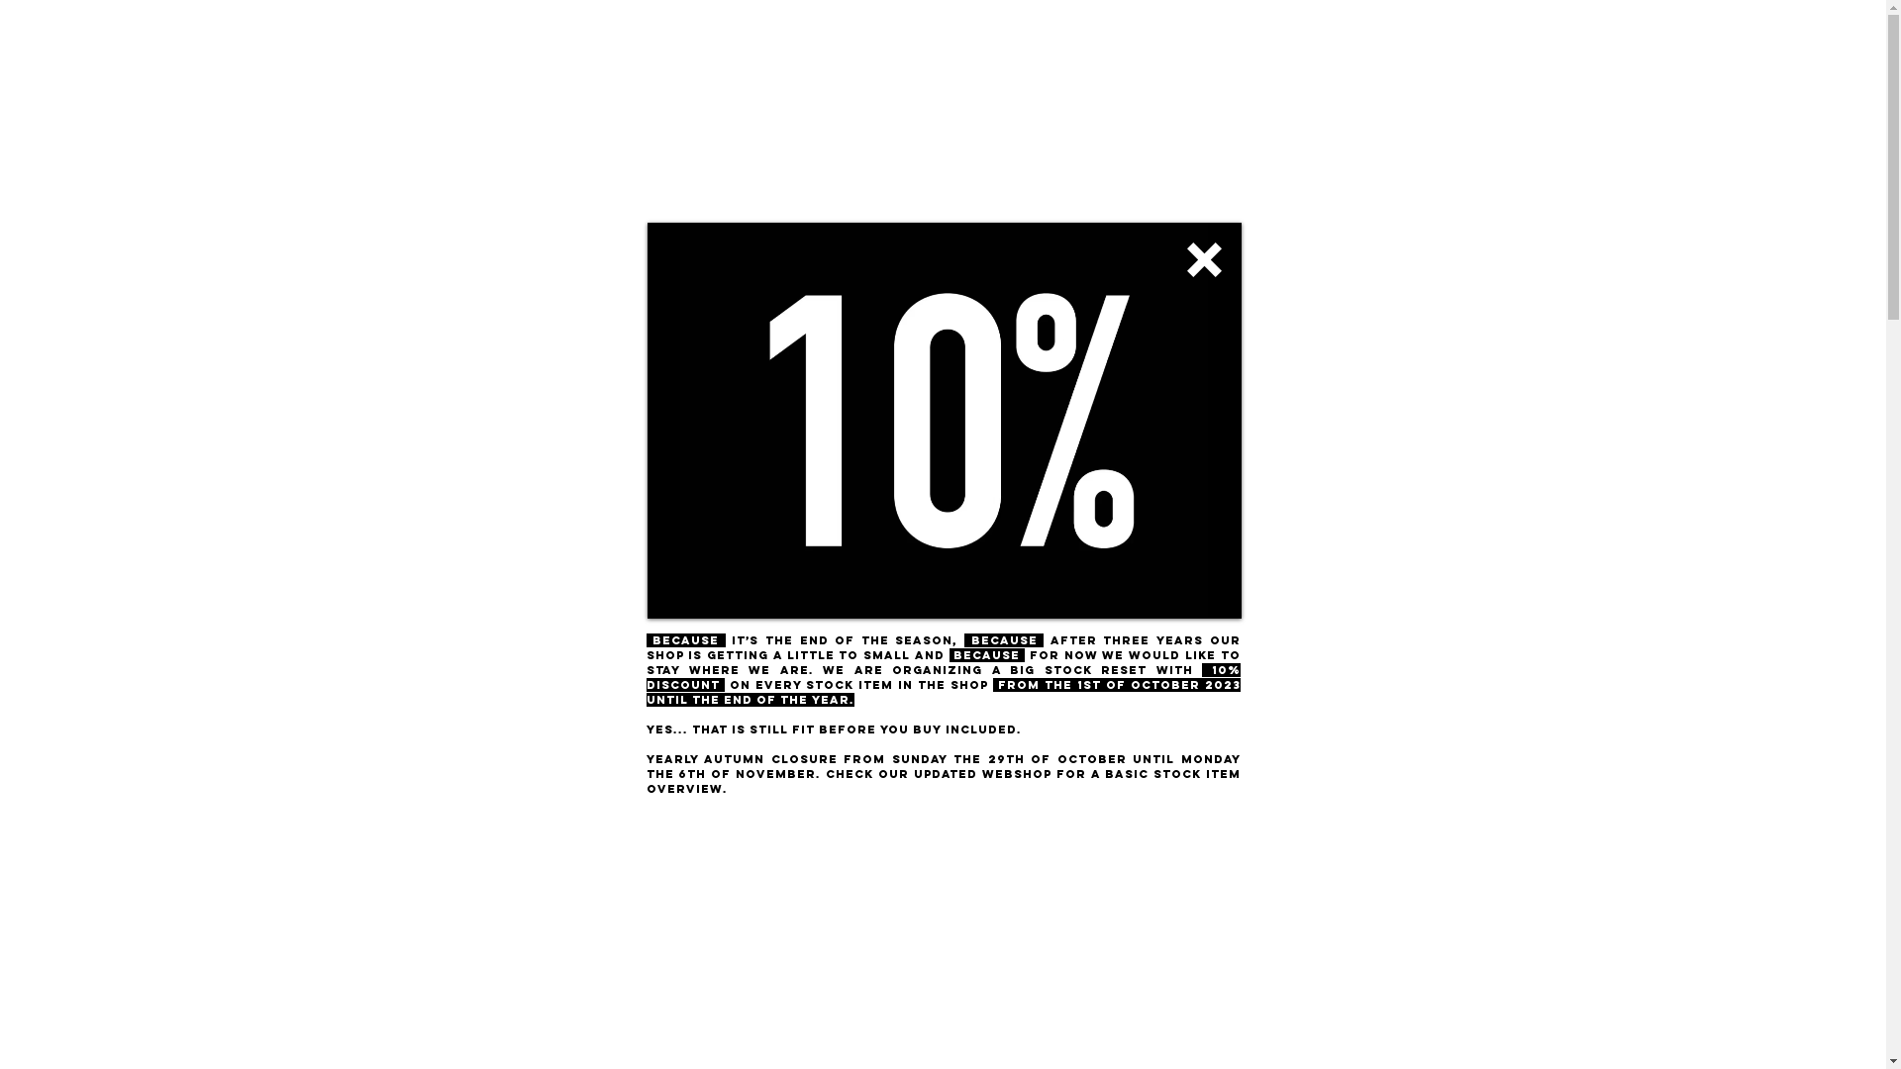 The height and width of the screenshot is (1069, 1901). What do you see at coordinates (1204, 259) in the screenshot?
I see `Back to site` at bounding box center [1204, 259].